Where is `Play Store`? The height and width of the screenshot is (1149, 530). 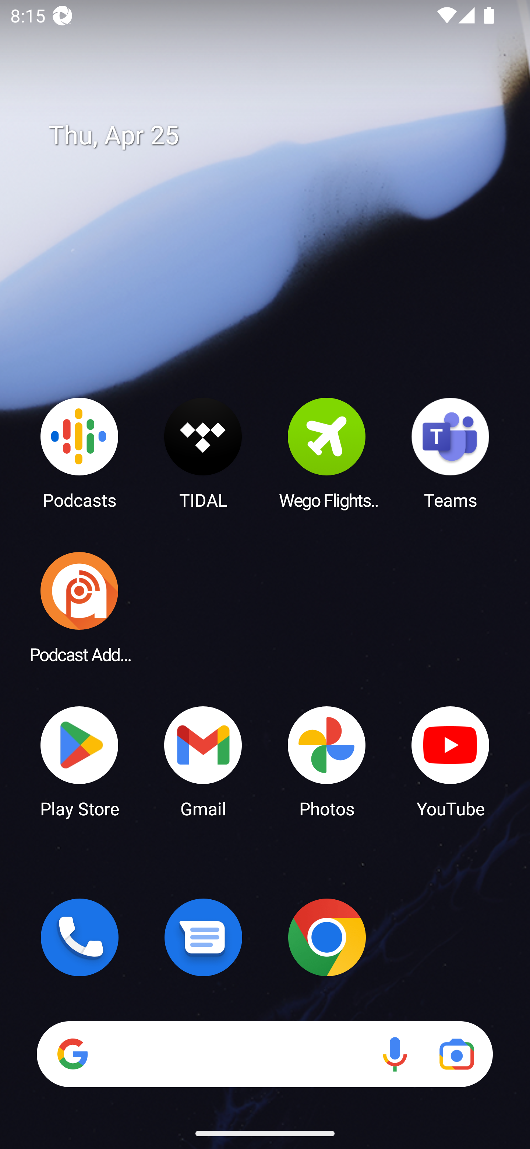
Play Store is located at coordinates (79, 761).